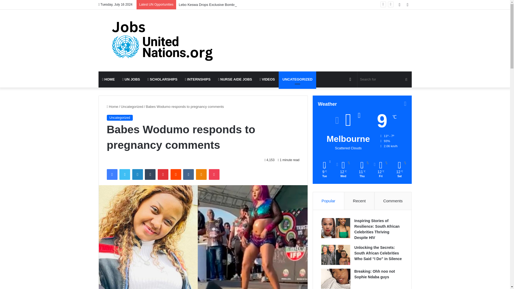 This screenshot has height=289, width=514. Describe the element at coordinates (163, 174) in the screenshot. I see `Pinterest` at that location.